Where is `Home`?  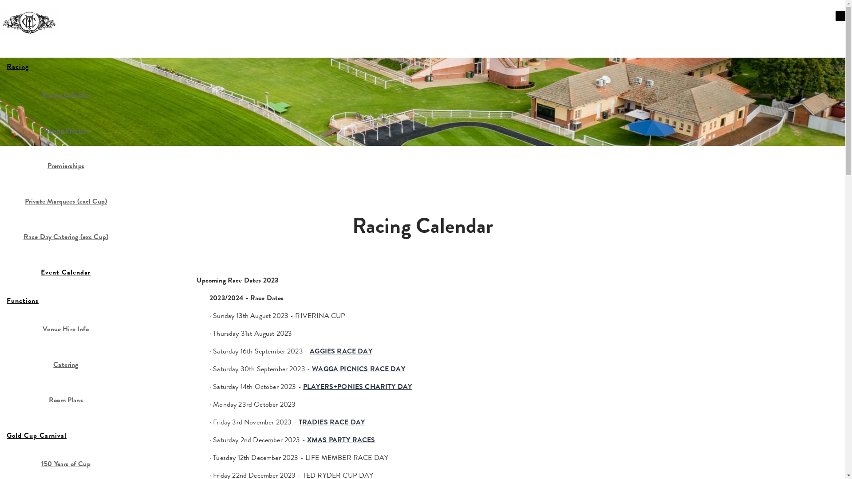
Home is located at coordinates (29, 18).